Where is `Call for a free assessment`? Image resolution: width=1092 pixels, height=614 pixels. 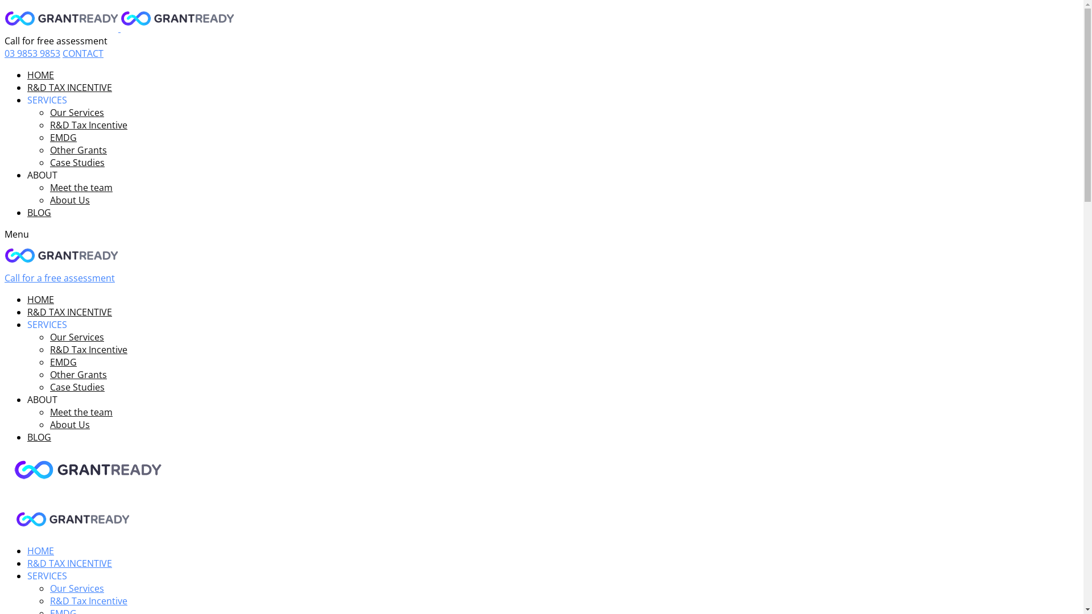
Call for a free assessment is located at coordinates (60, 278).